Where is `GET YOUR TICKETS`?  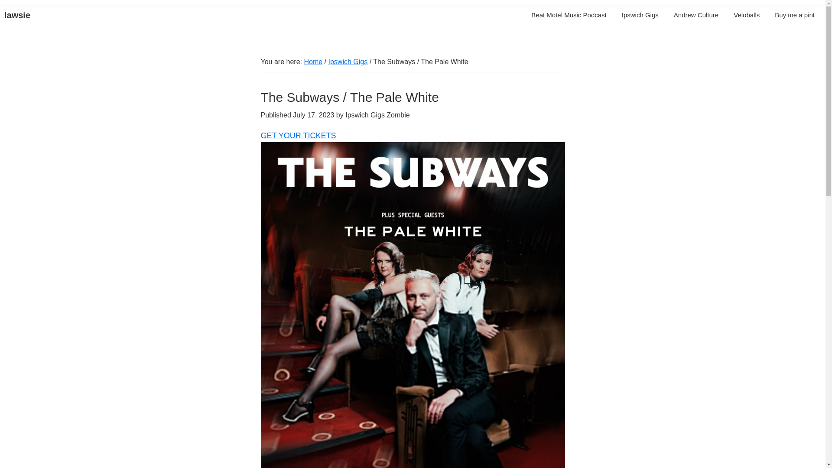 GET YOUR TICKETS is located at coordinates (298, 135).